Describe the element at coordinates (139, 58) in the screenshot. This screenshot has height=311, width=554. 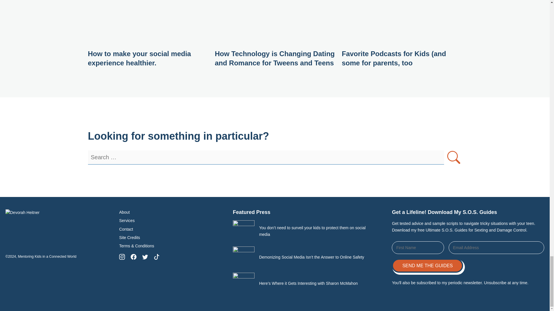
I see `How to make your social media experience healthier.` at that location.